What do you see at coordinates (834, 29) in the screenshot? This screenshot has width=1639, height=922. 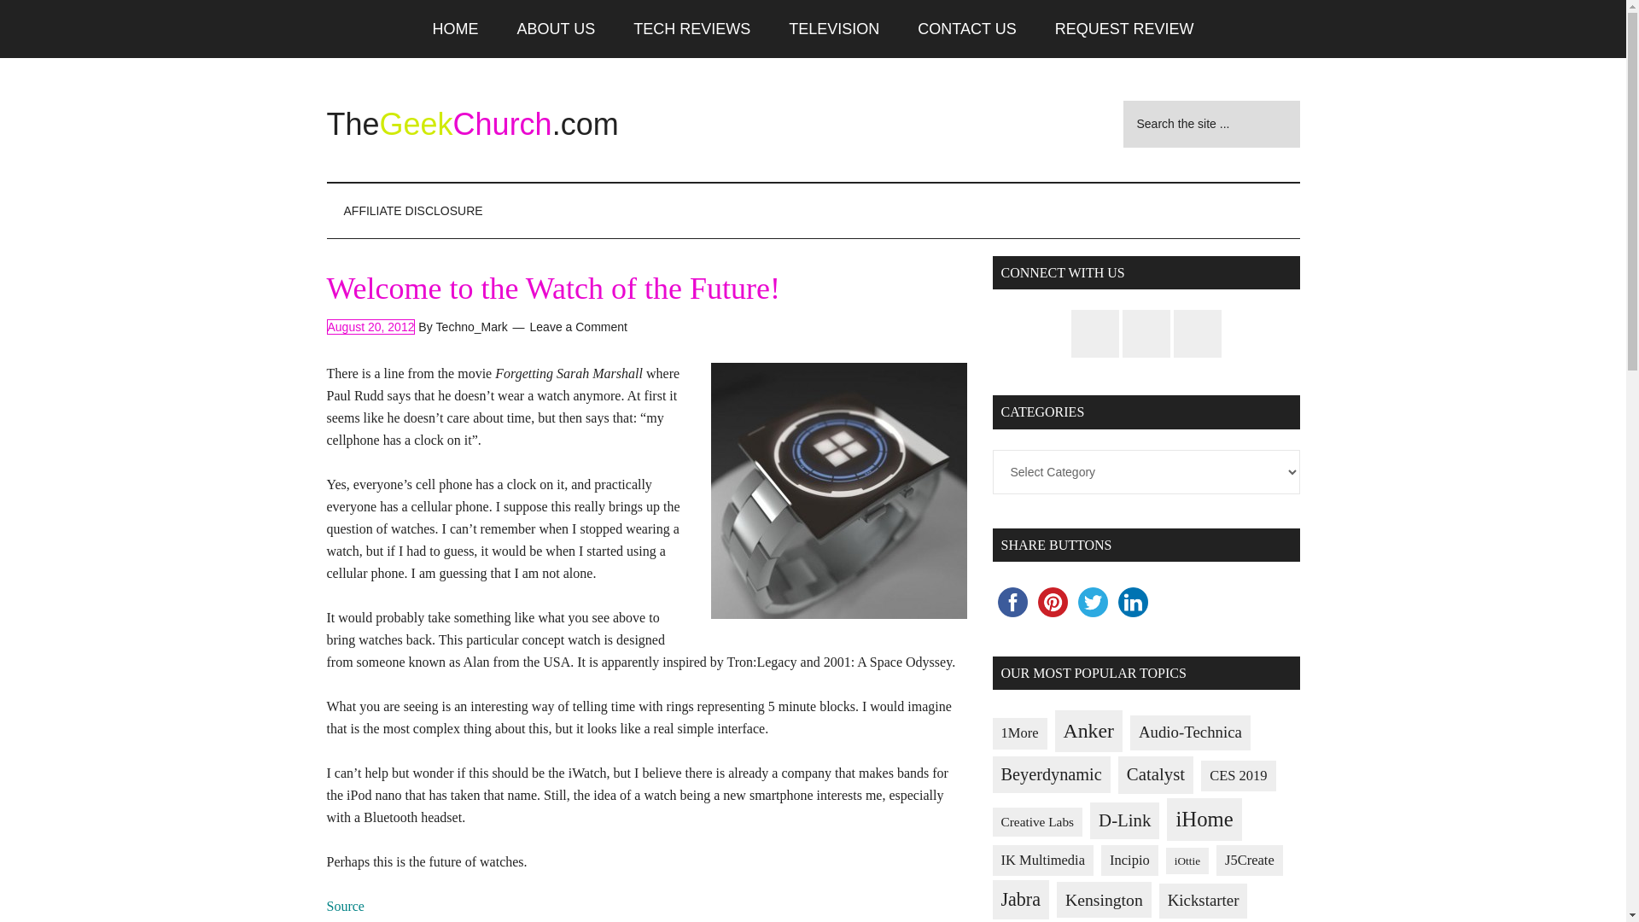 I see `TELEVISION` at bounding box center [834, 29].